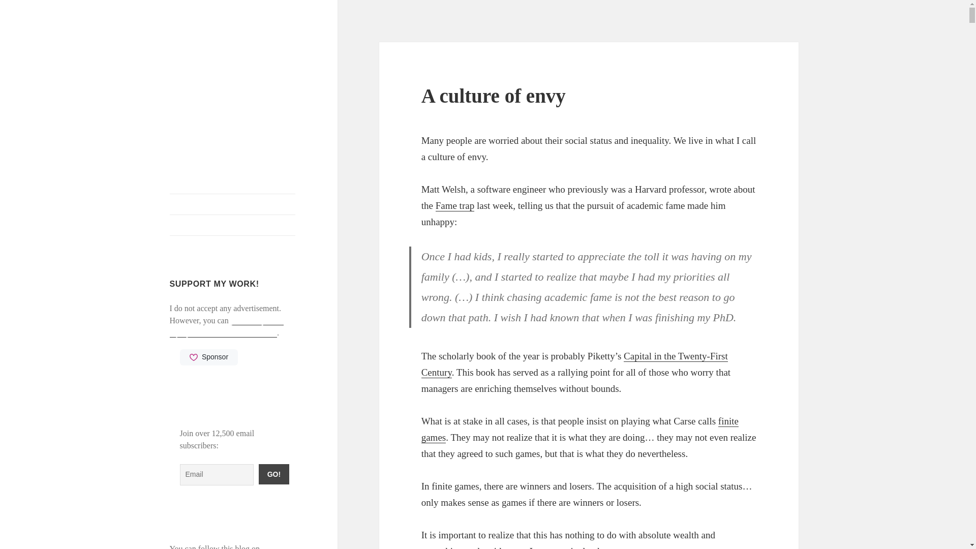 Image resolution: width=976 pixels, height=549 pixels. I want to click on Go!, so click(273, 474).